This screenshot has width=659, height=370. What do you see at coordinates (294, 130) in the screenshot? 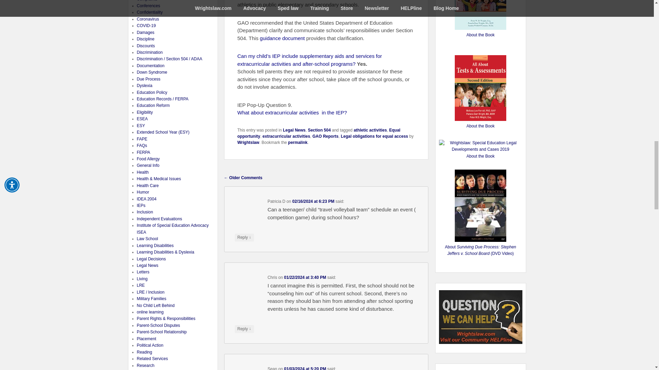
I see `Legal News` at bounding box center [294, 130].